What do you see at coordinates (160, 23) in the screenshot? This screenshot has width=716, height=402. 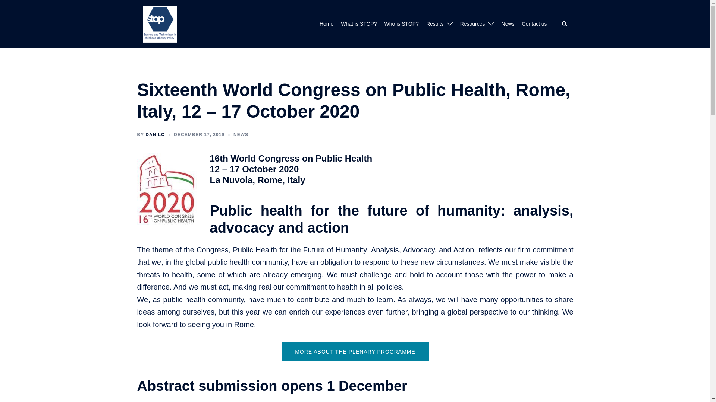 I see `STOP` at bounding box center [160, 23].